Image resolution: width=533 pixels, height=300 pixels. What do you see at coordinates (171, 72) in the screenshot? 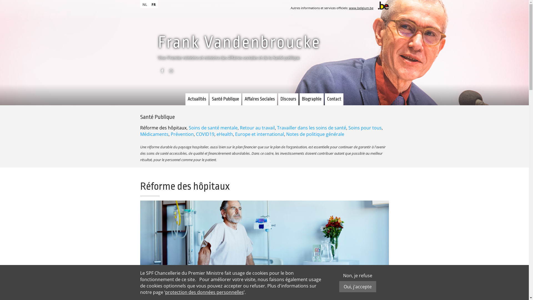
I see `instagram` at bounding box center [171, 72].